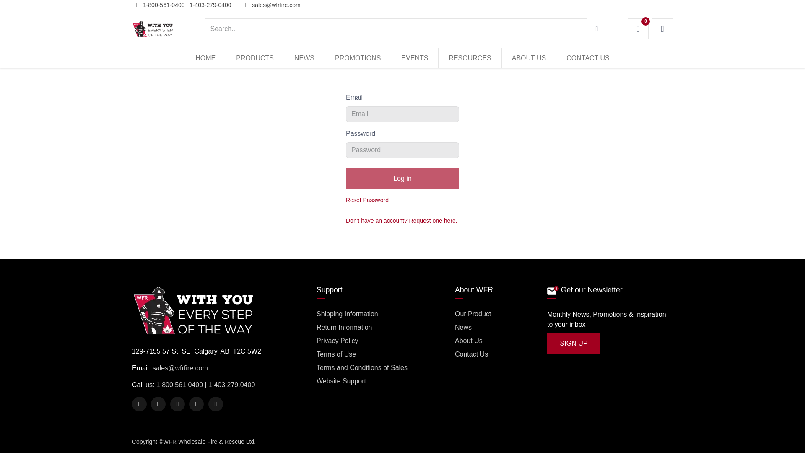  Describe the element at coordinates (367, 200) in the screenshot. I see `Reset Password` at that location.